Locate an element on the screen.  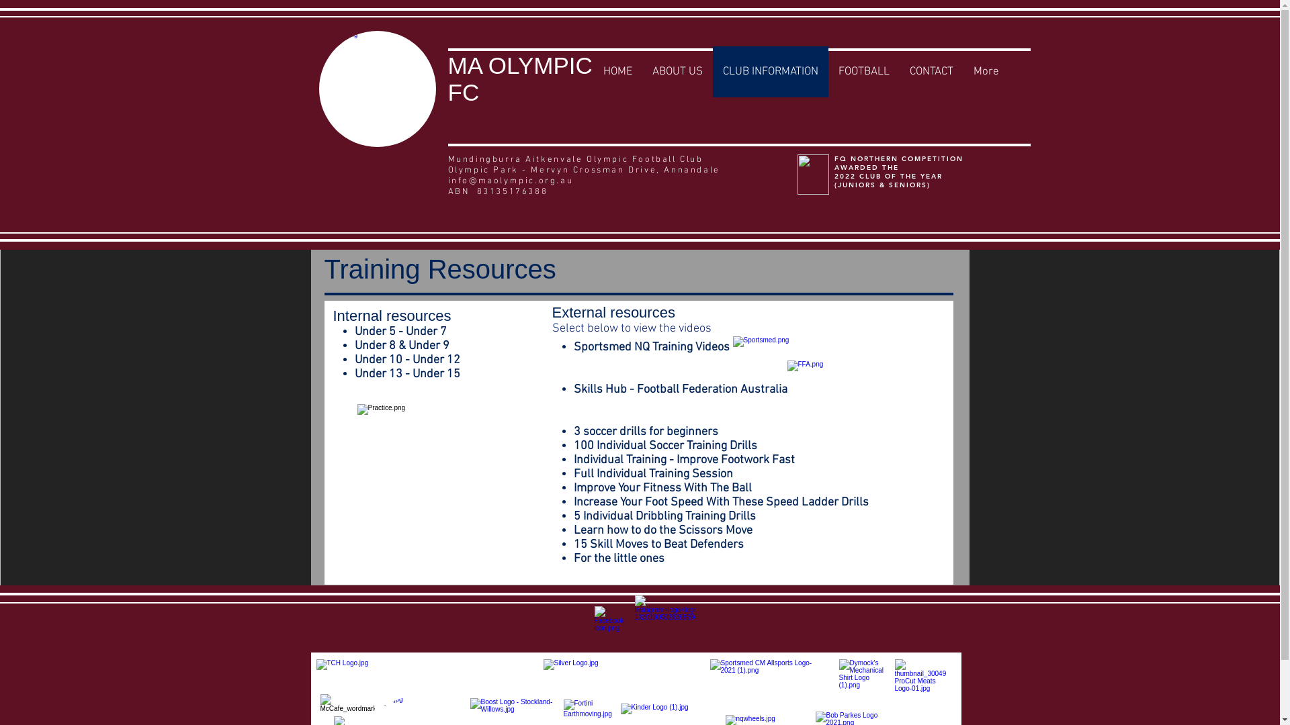
HOME is located at coordinates (617, 72).